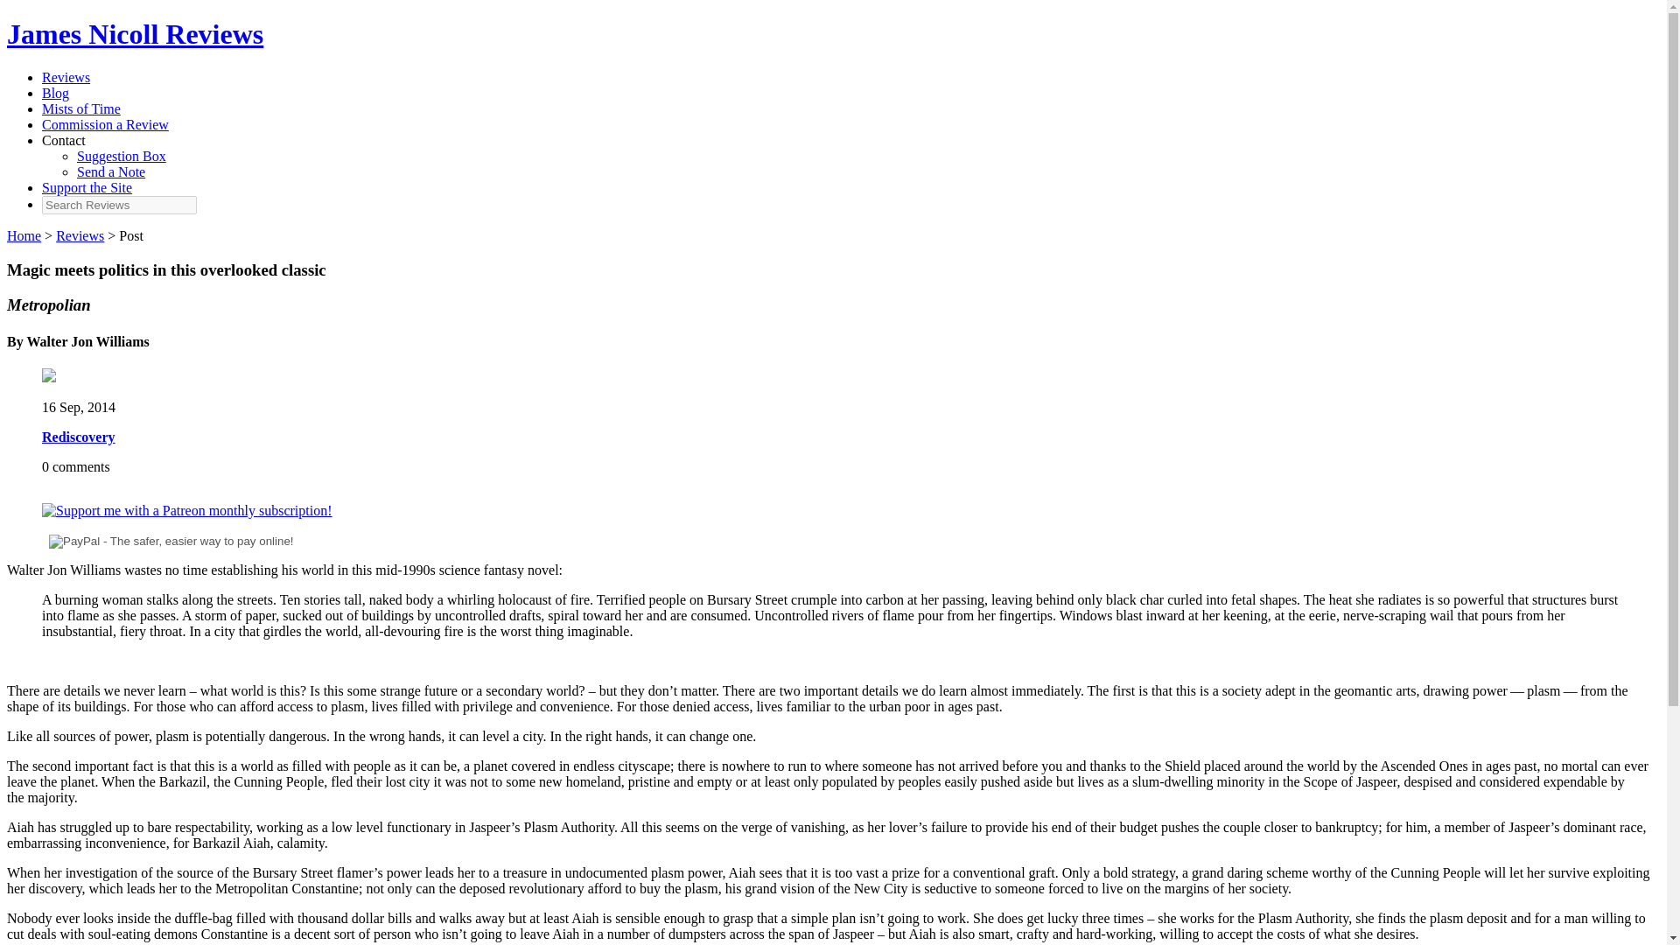 The height and width of the screenshot is (945, 1680). What do you see at coordinates (105, 124) in the screenshot?
I see `Commission a Review` at bounding box center [105, 124].